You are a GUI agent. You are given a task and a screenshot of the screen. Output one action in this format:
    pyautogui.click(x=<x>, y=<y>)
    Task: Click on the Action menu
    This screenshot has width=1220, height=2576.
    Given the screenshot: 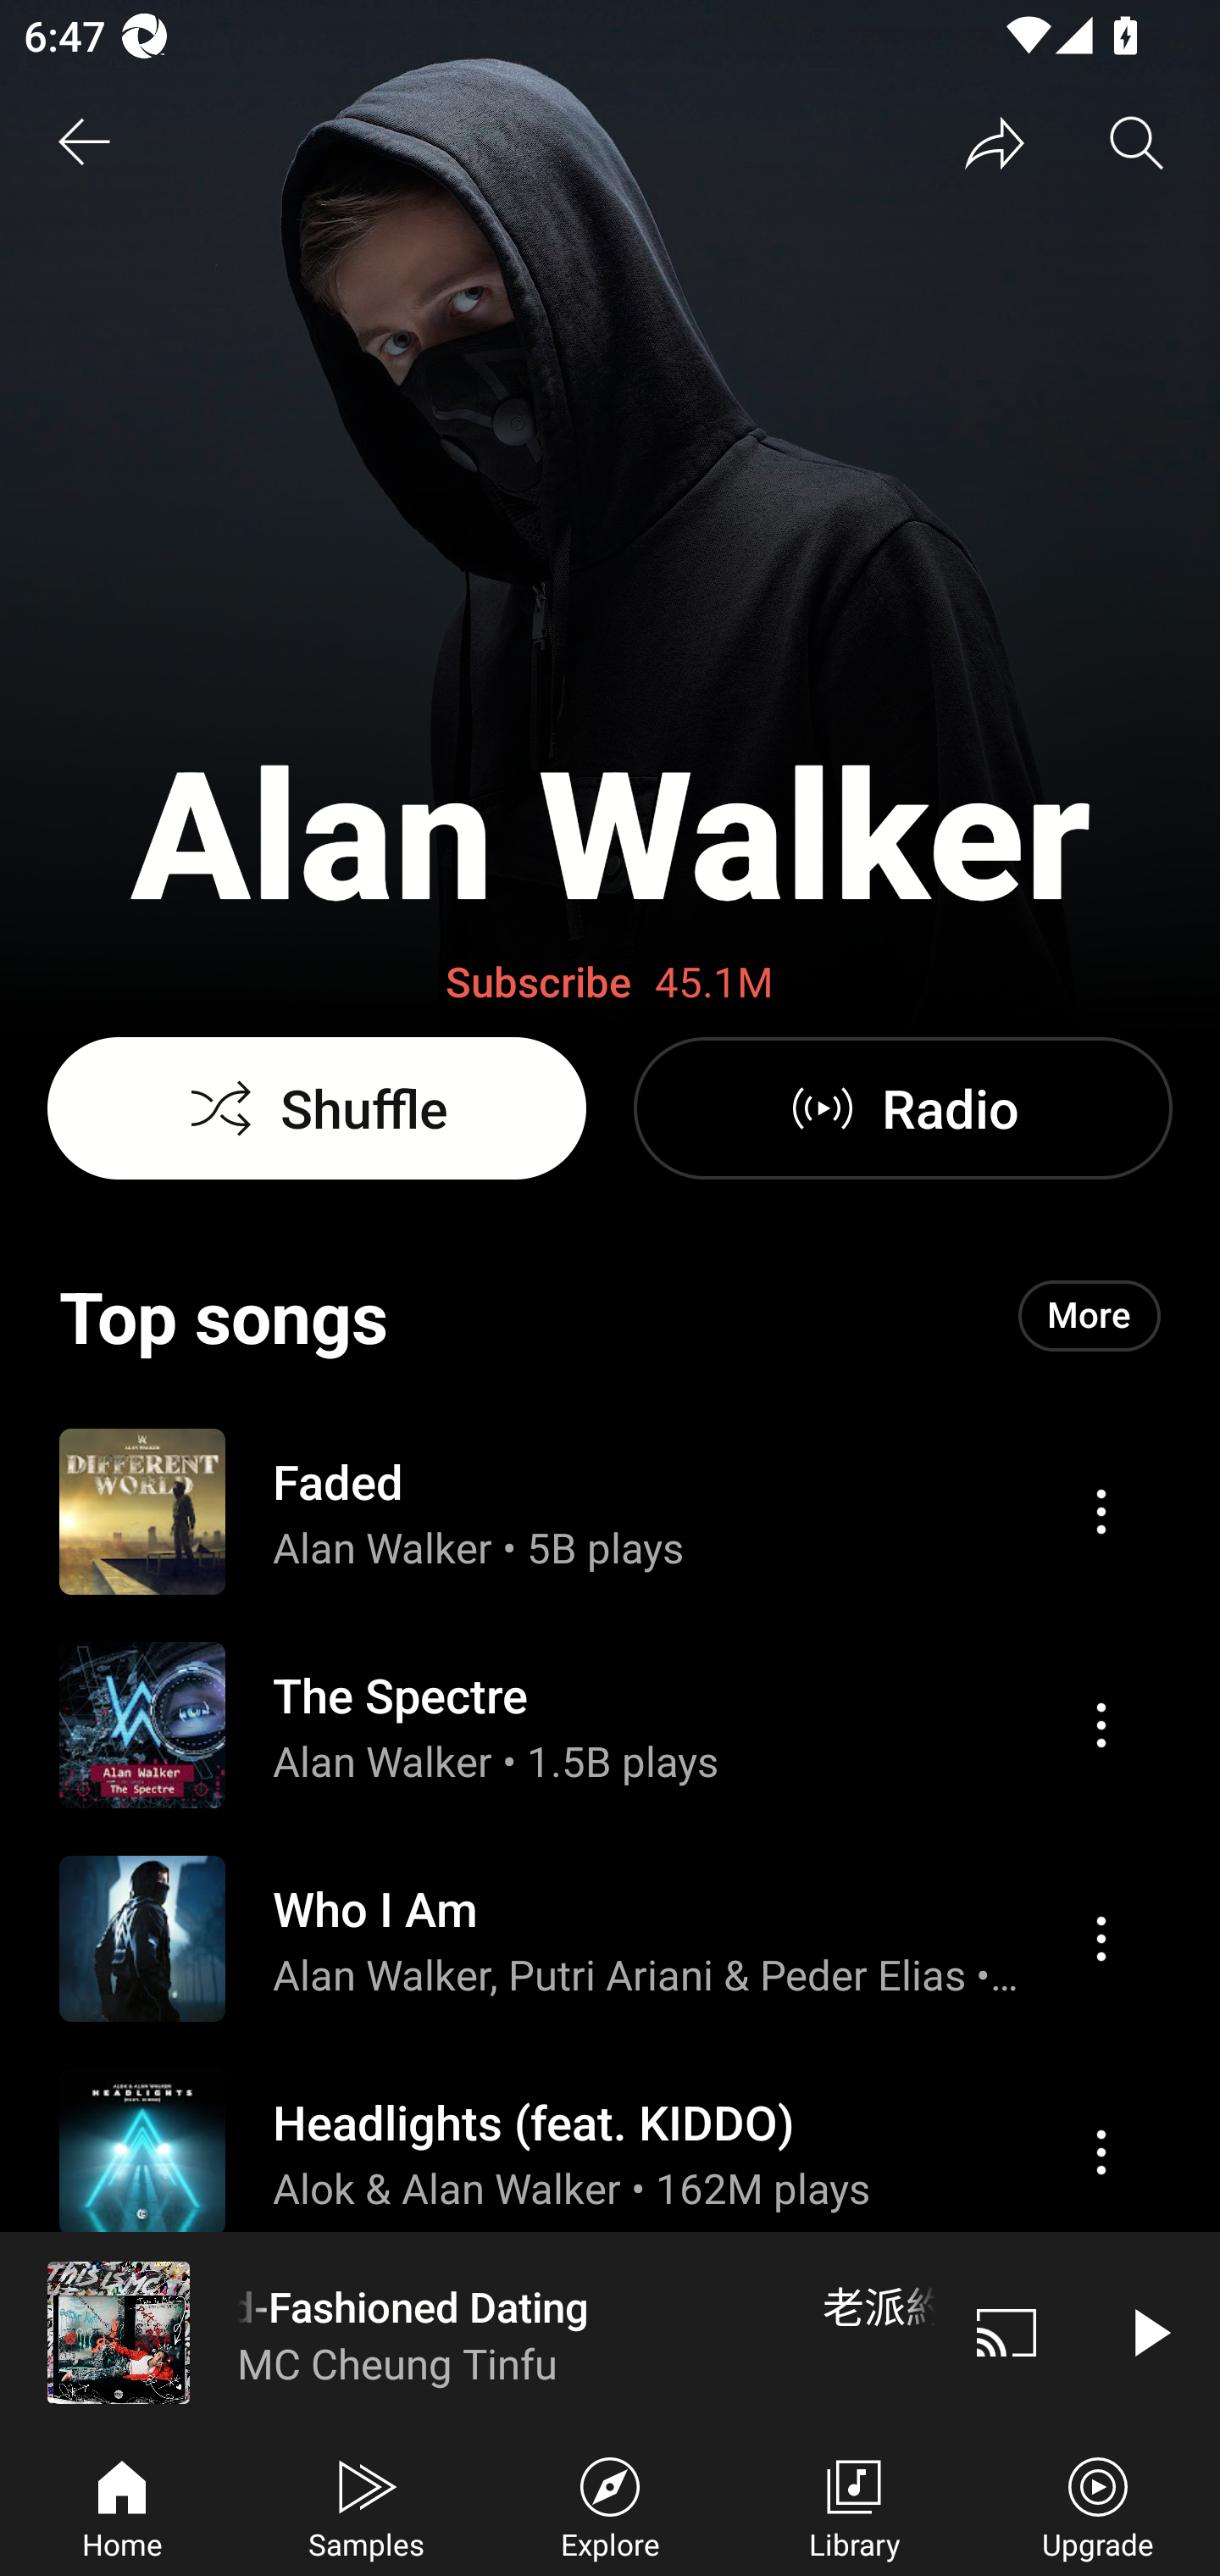 What is the action you would take?
    pyautogui.click(x=610, y=1938)
    